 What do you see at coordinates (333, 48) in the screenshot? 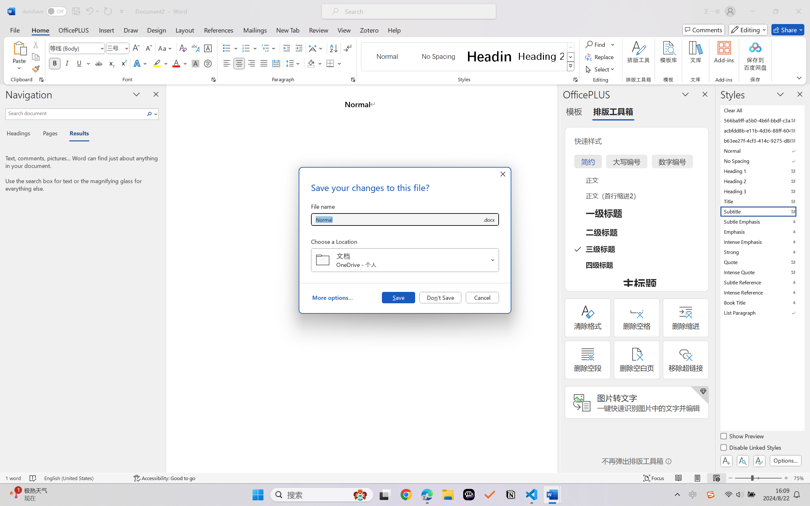
I see `Sort...` at bounding box center [333, 48].